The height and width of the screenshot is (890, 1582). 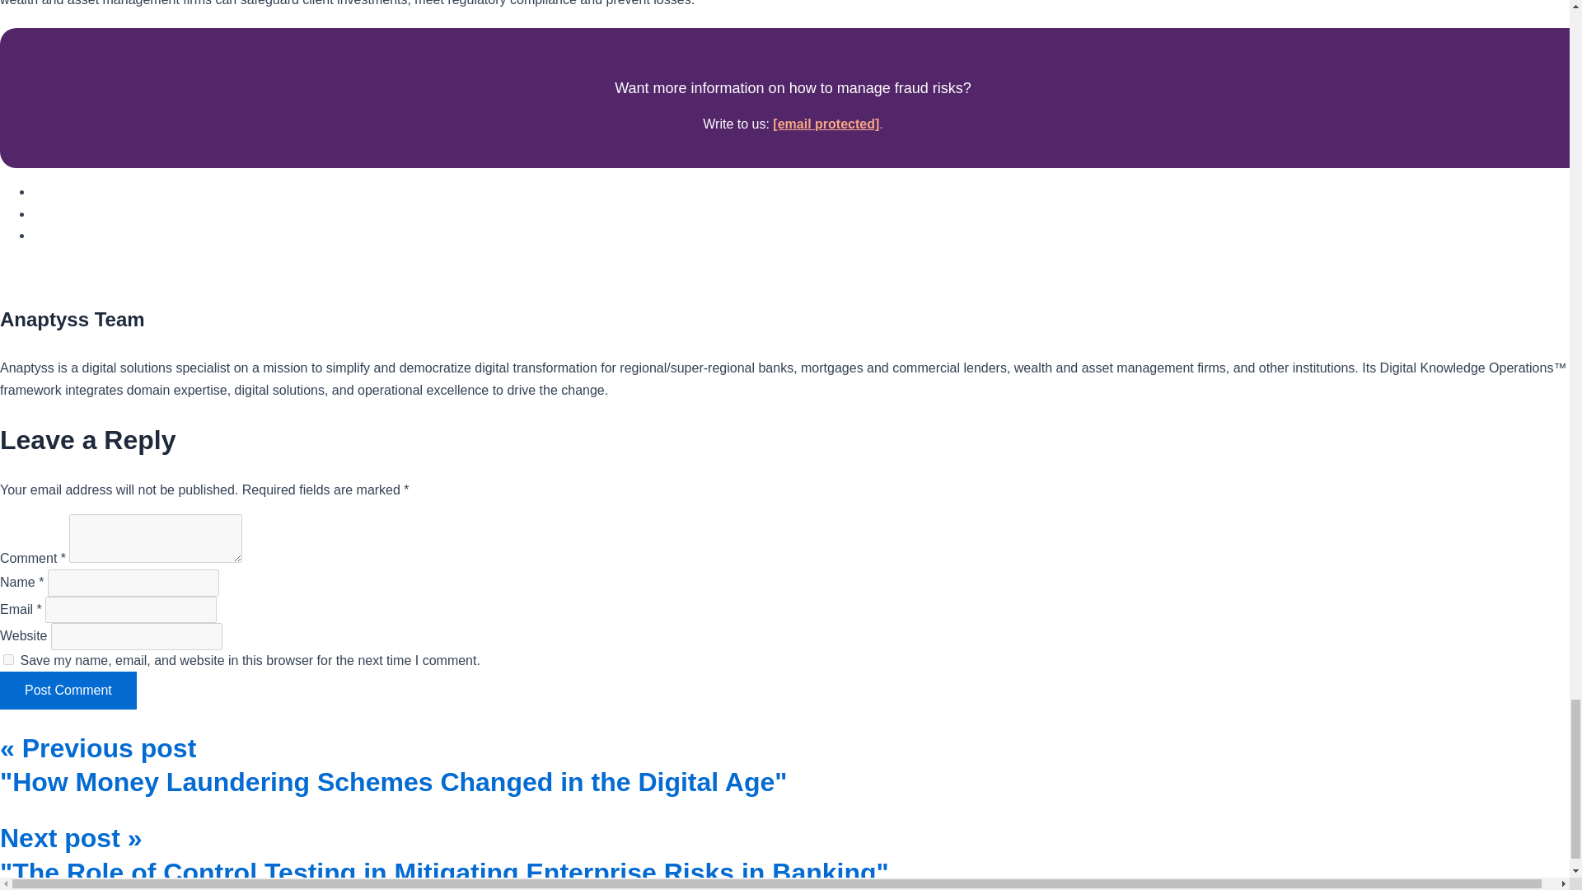 I want to click on Post Comment, so click(x=68, y=691).